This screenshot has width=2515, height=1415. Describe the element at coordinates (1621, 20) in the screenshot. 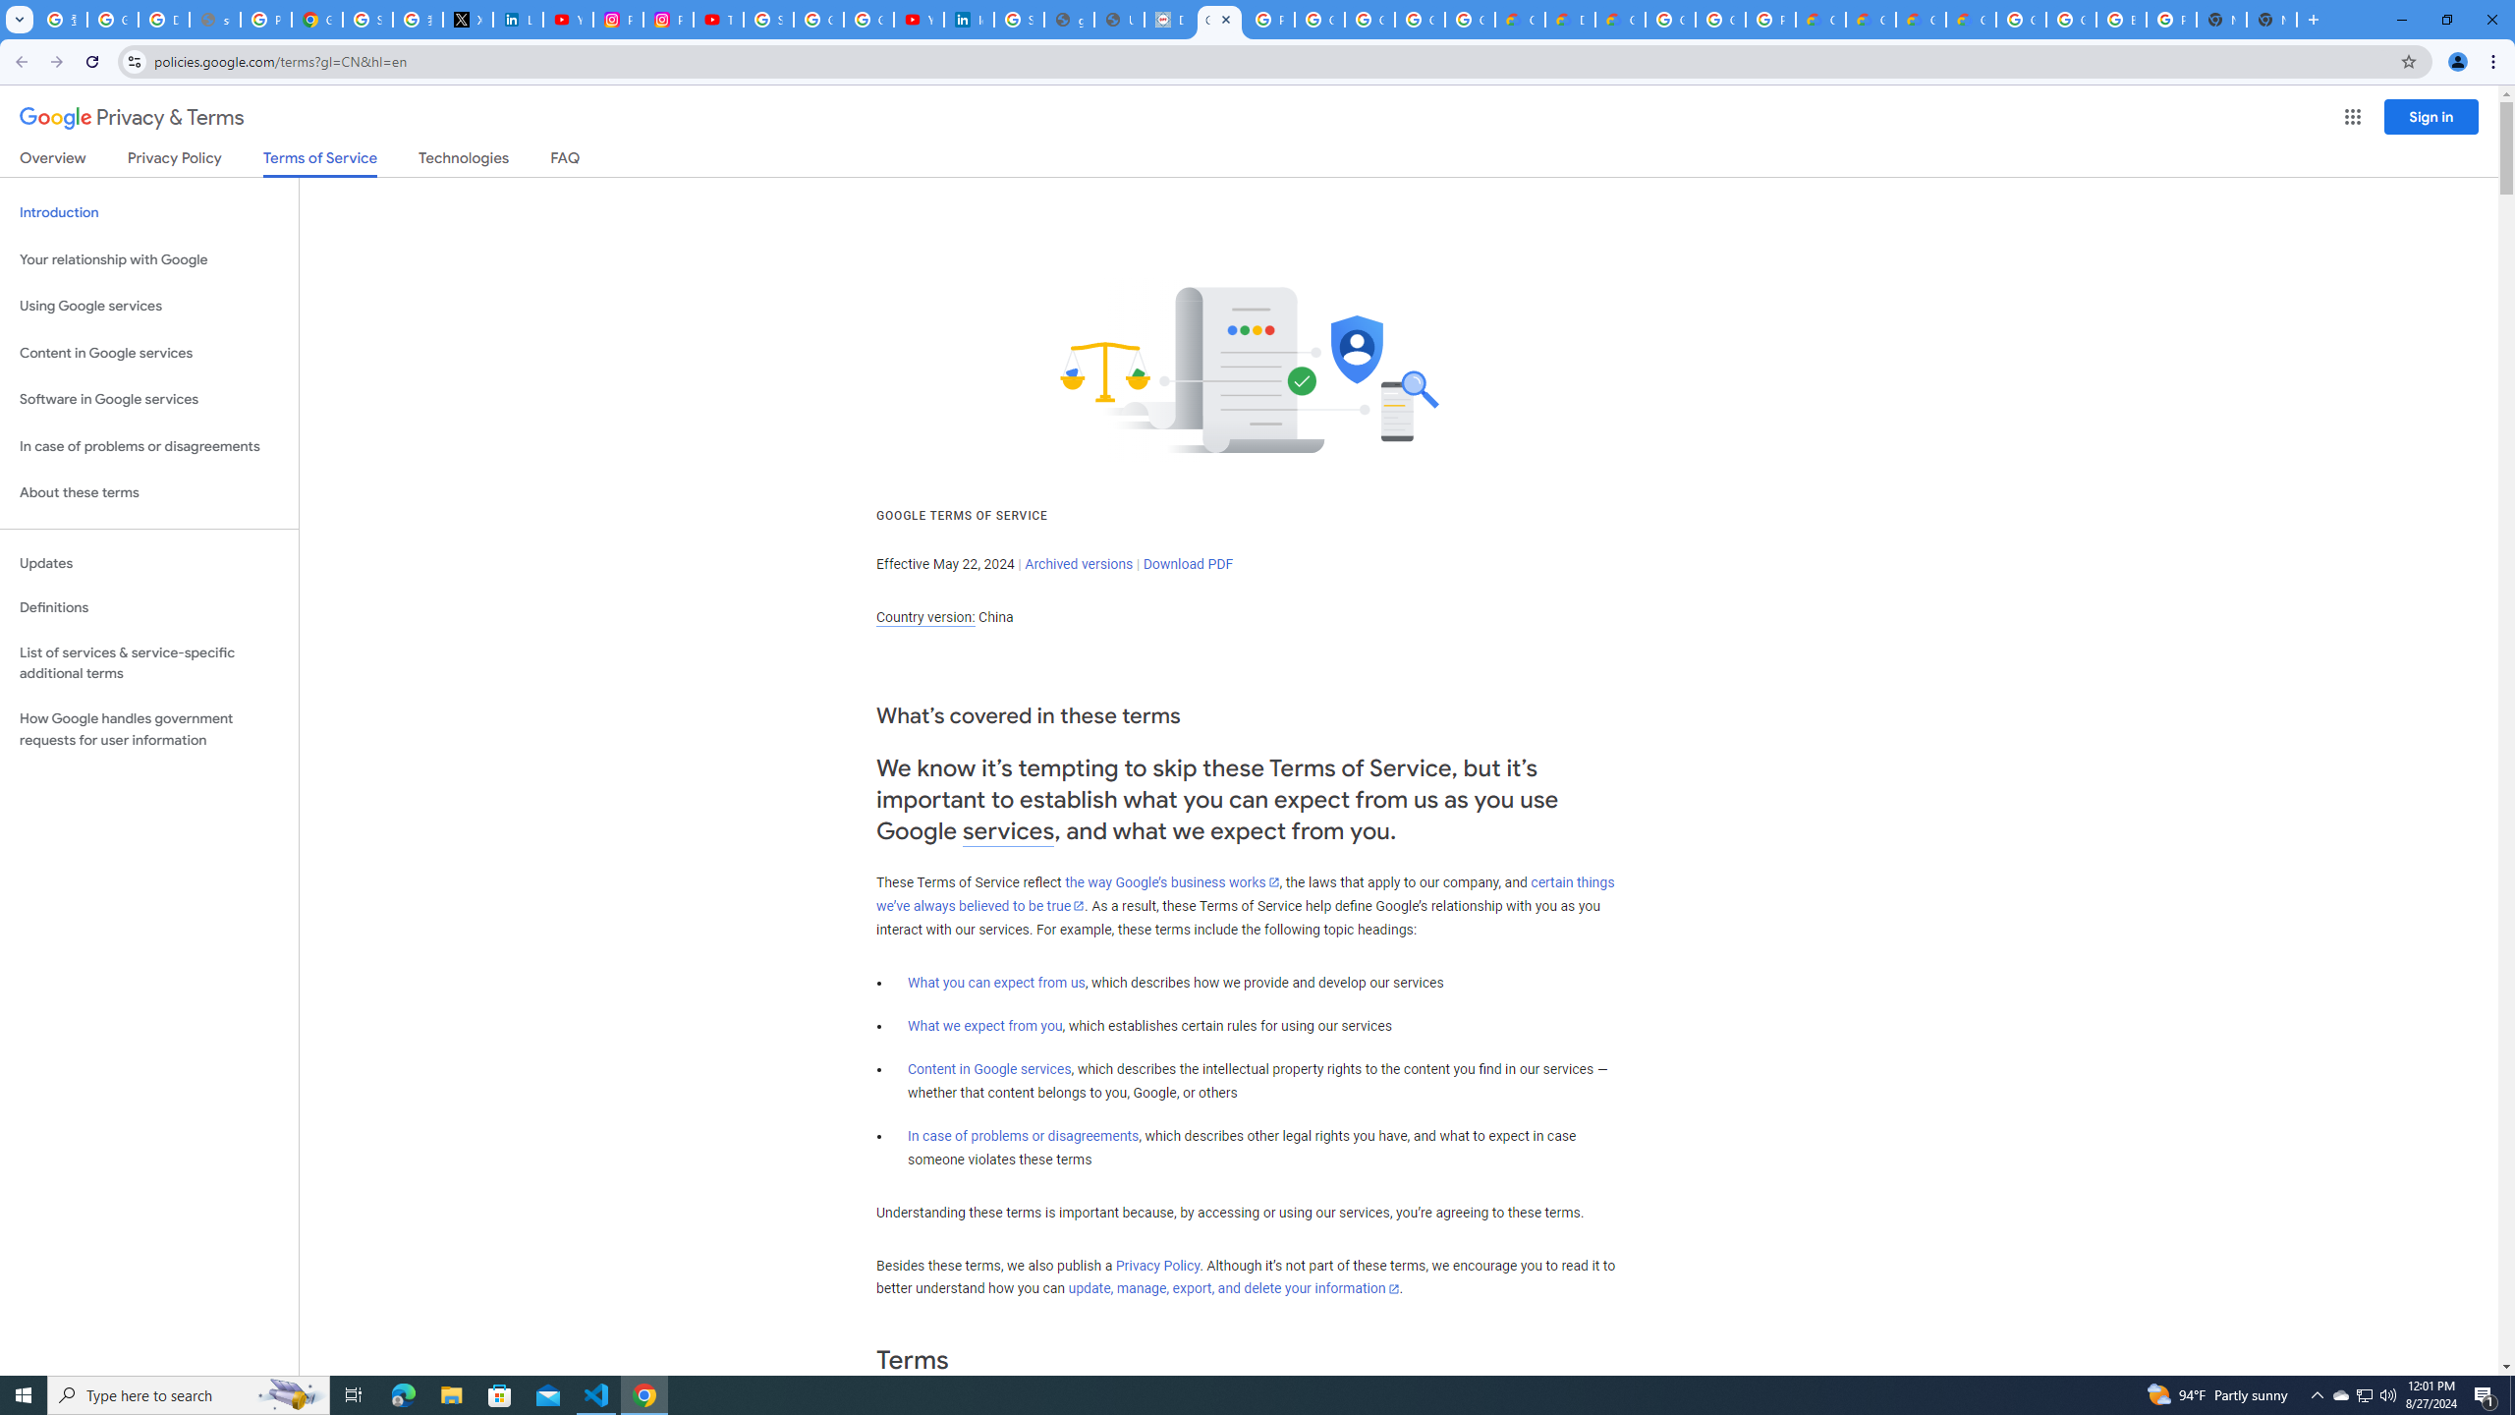

I see `Gemini for Business and Developers | Google Cloud` at that location.